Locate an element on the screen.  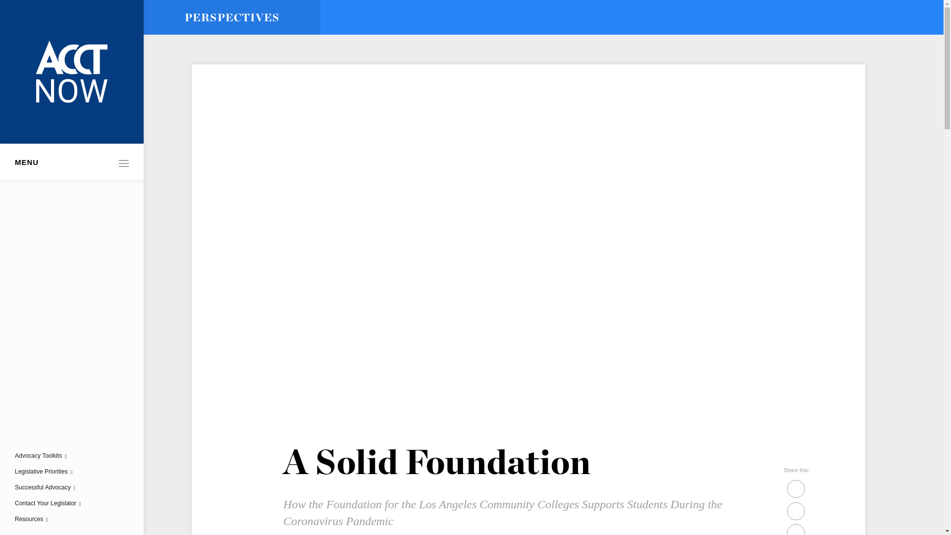
Share on Facebook is located at coordinates (795, 510).